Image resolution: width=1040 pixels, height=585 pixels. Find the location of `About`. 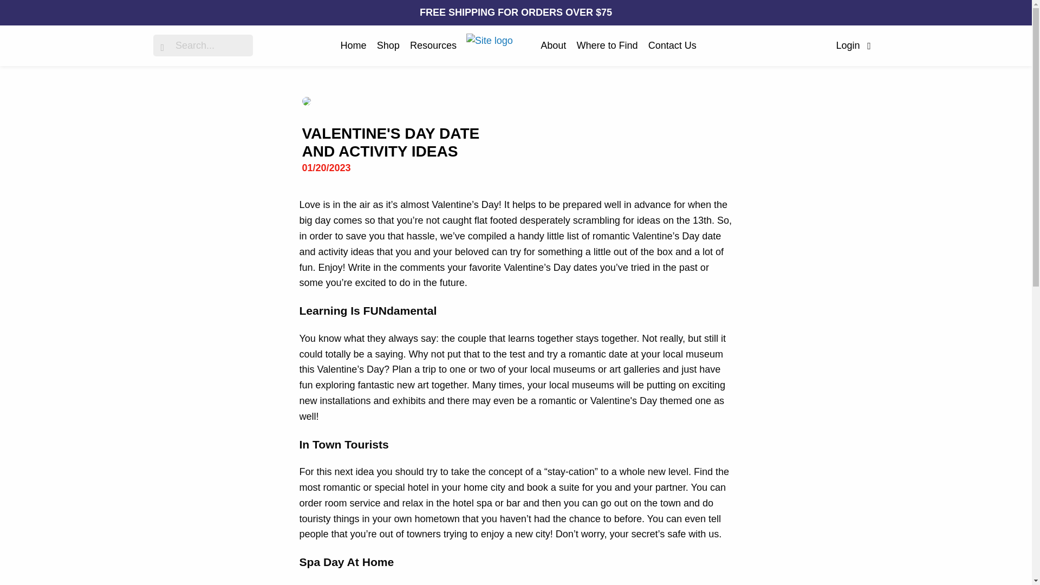

About is located at coordinates (553, 45).